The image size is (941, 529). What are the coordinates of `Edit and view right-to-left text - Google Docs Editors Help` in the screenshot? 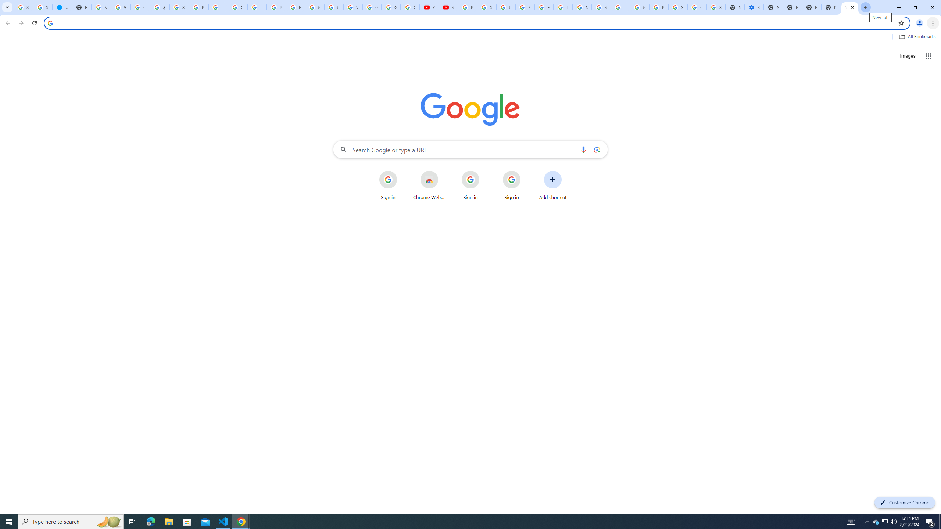 It's located at (296, 7).